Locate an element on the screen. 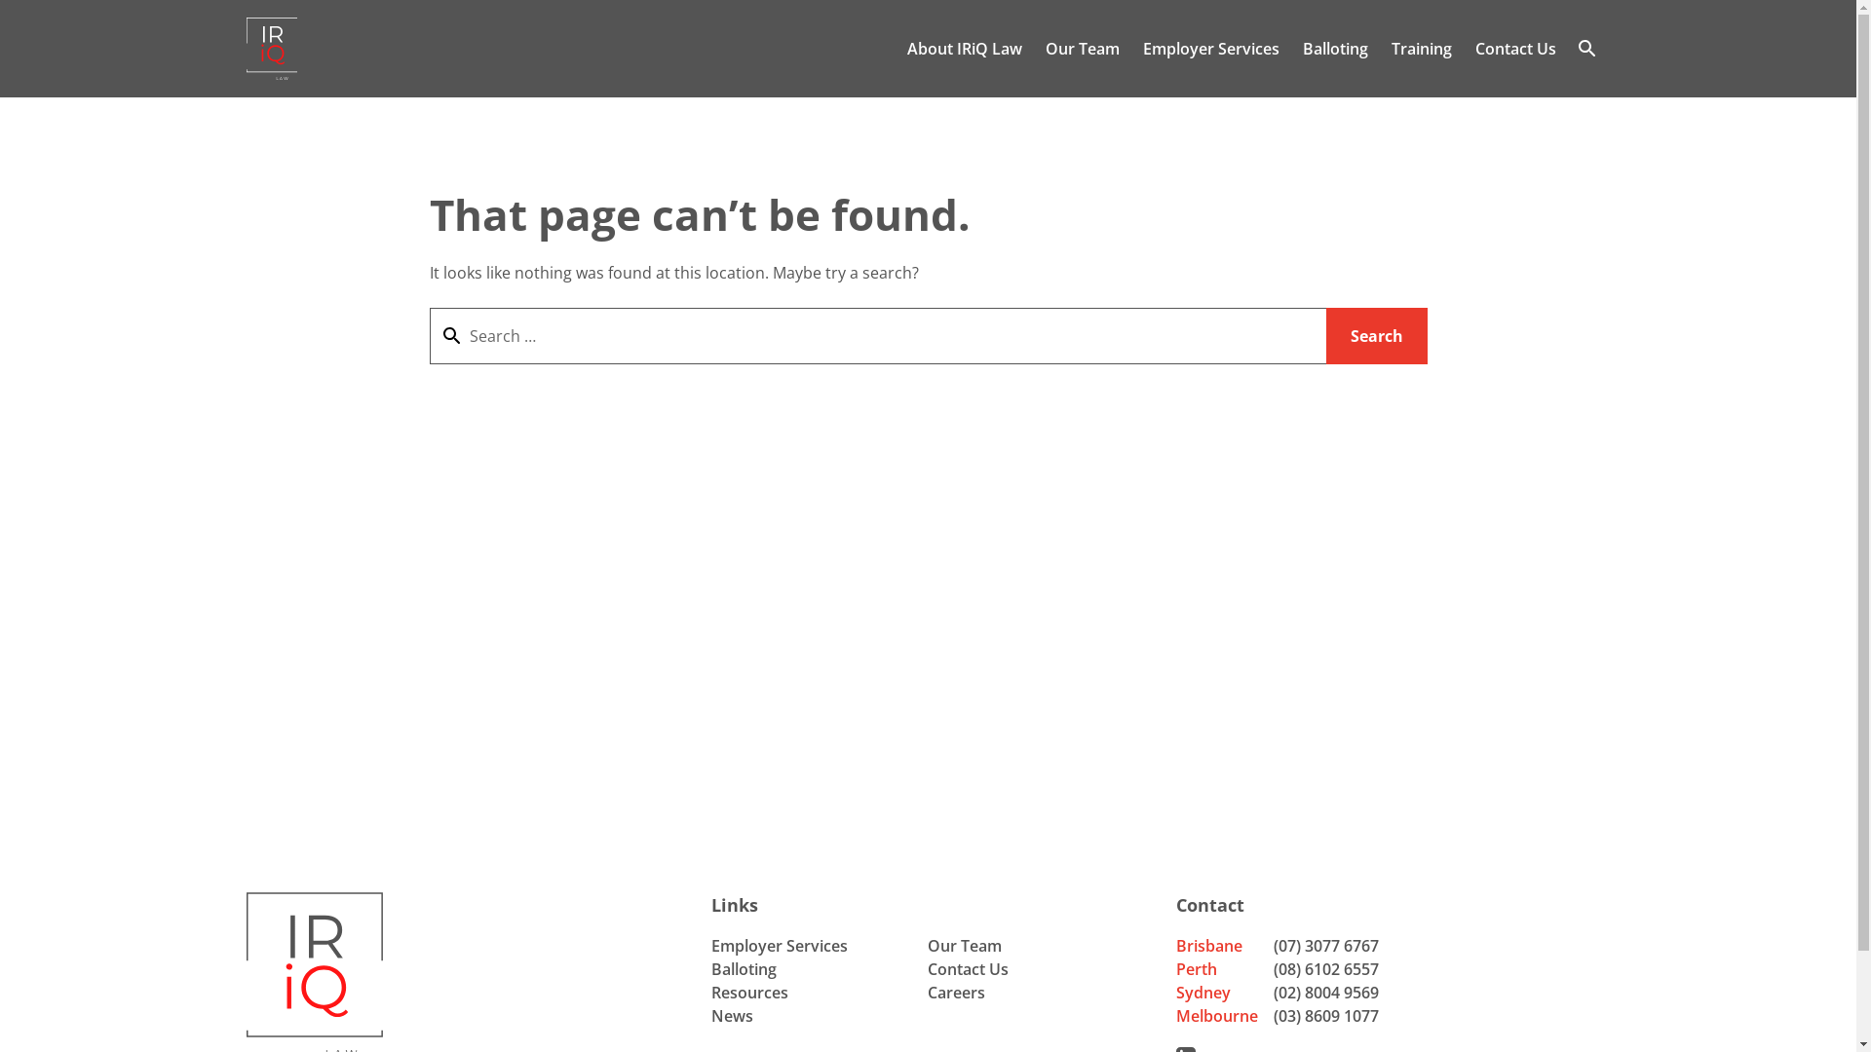 This screenshot has width=1871, height=1052. Search for: is located at coordinates (877, 335).